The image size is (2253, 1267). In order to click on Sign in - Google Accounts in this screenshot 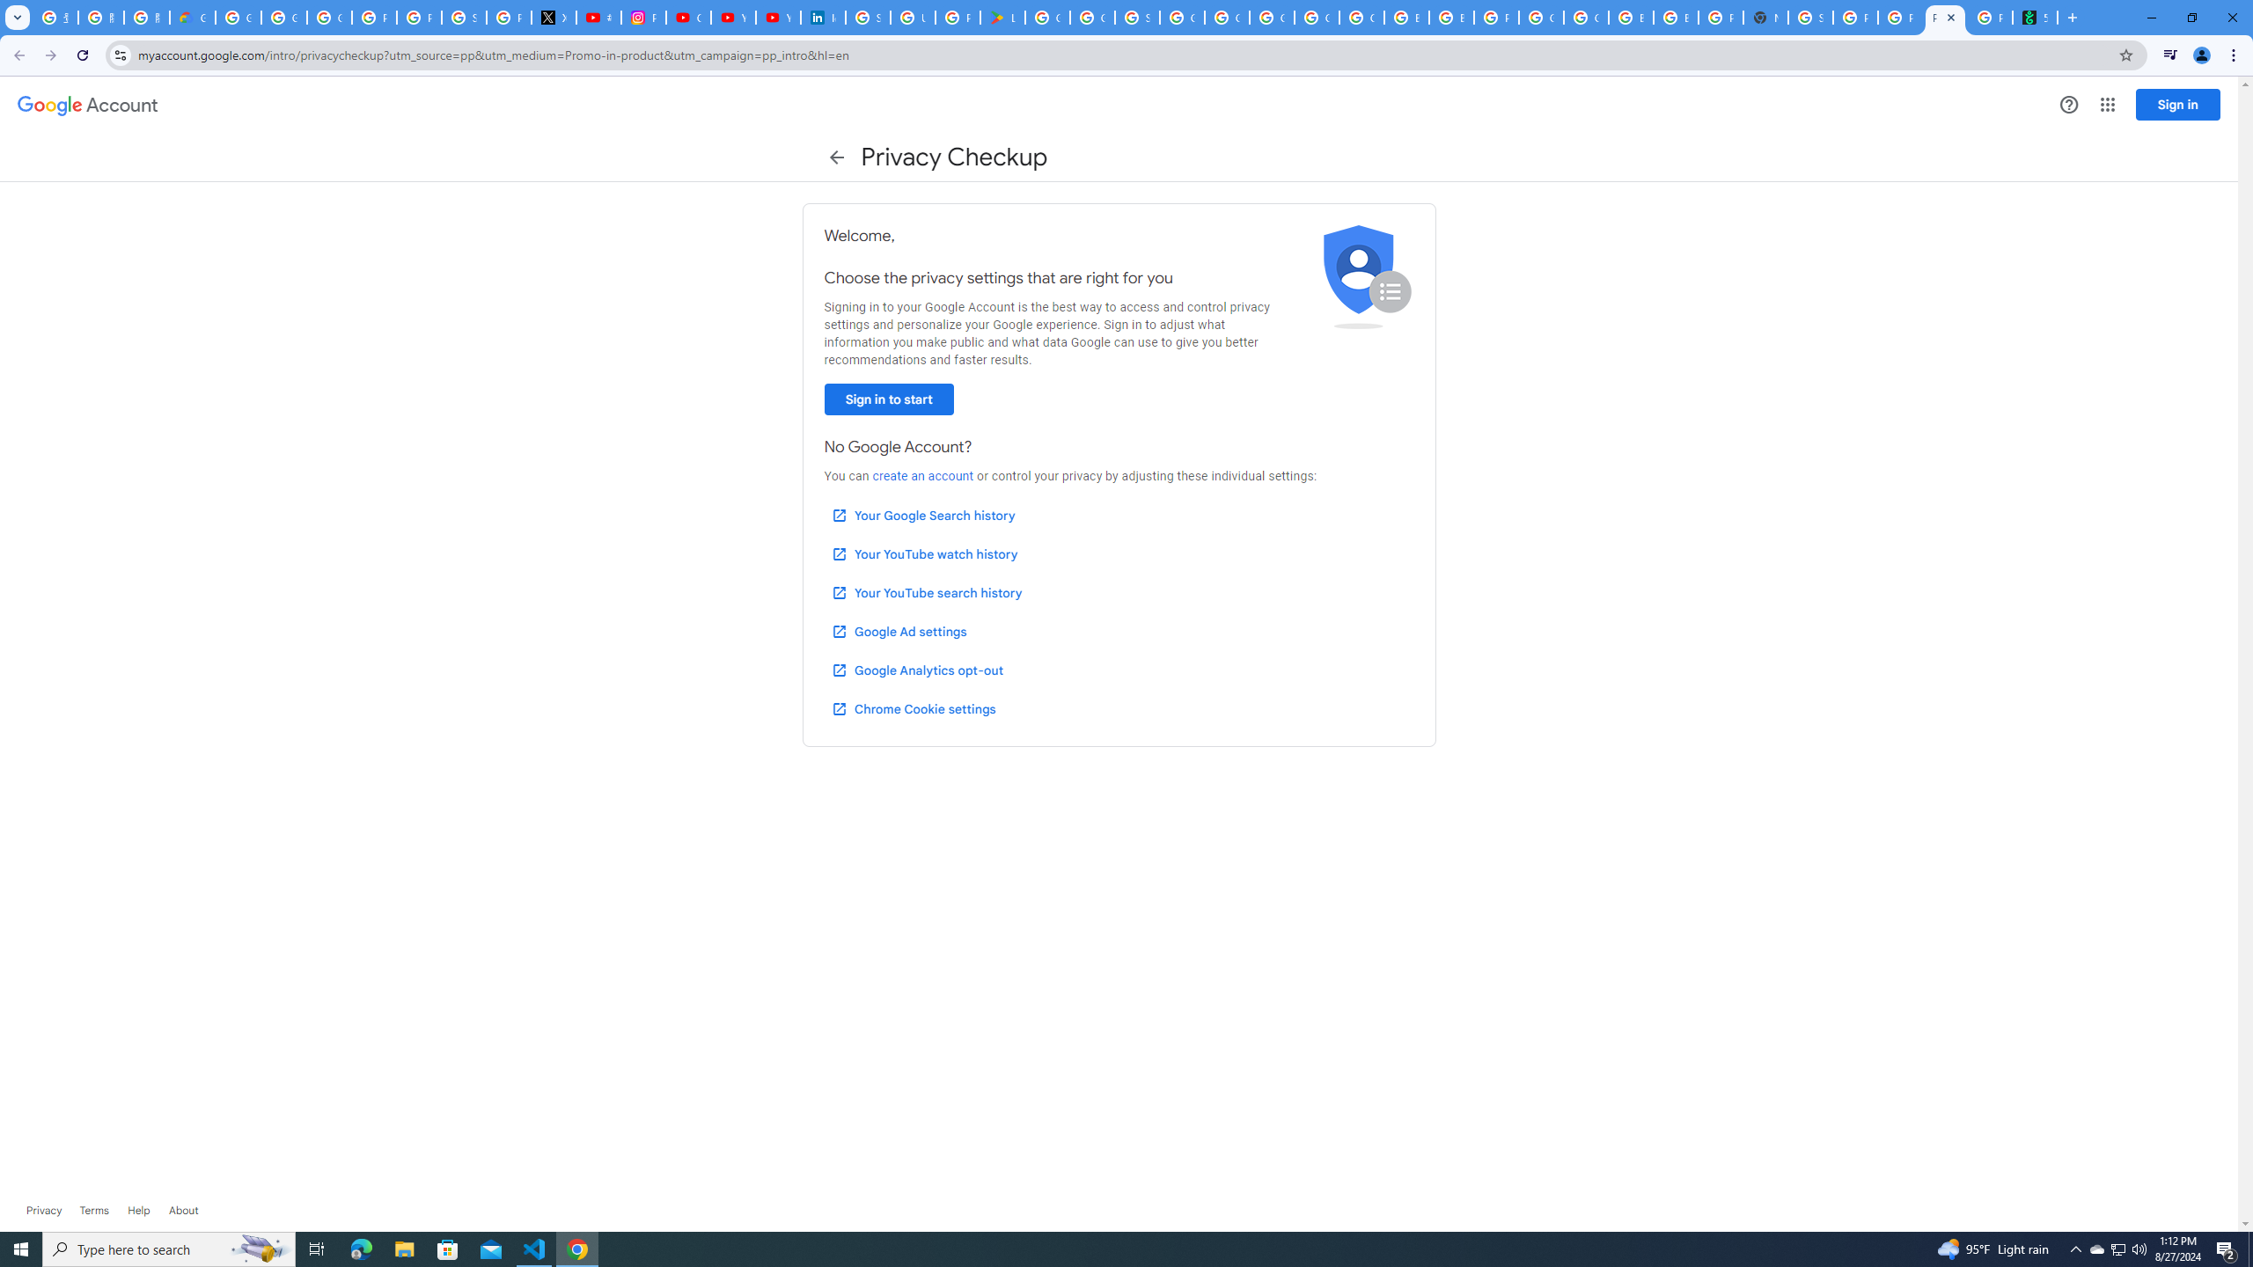, I will do `click(1136, 18)`.